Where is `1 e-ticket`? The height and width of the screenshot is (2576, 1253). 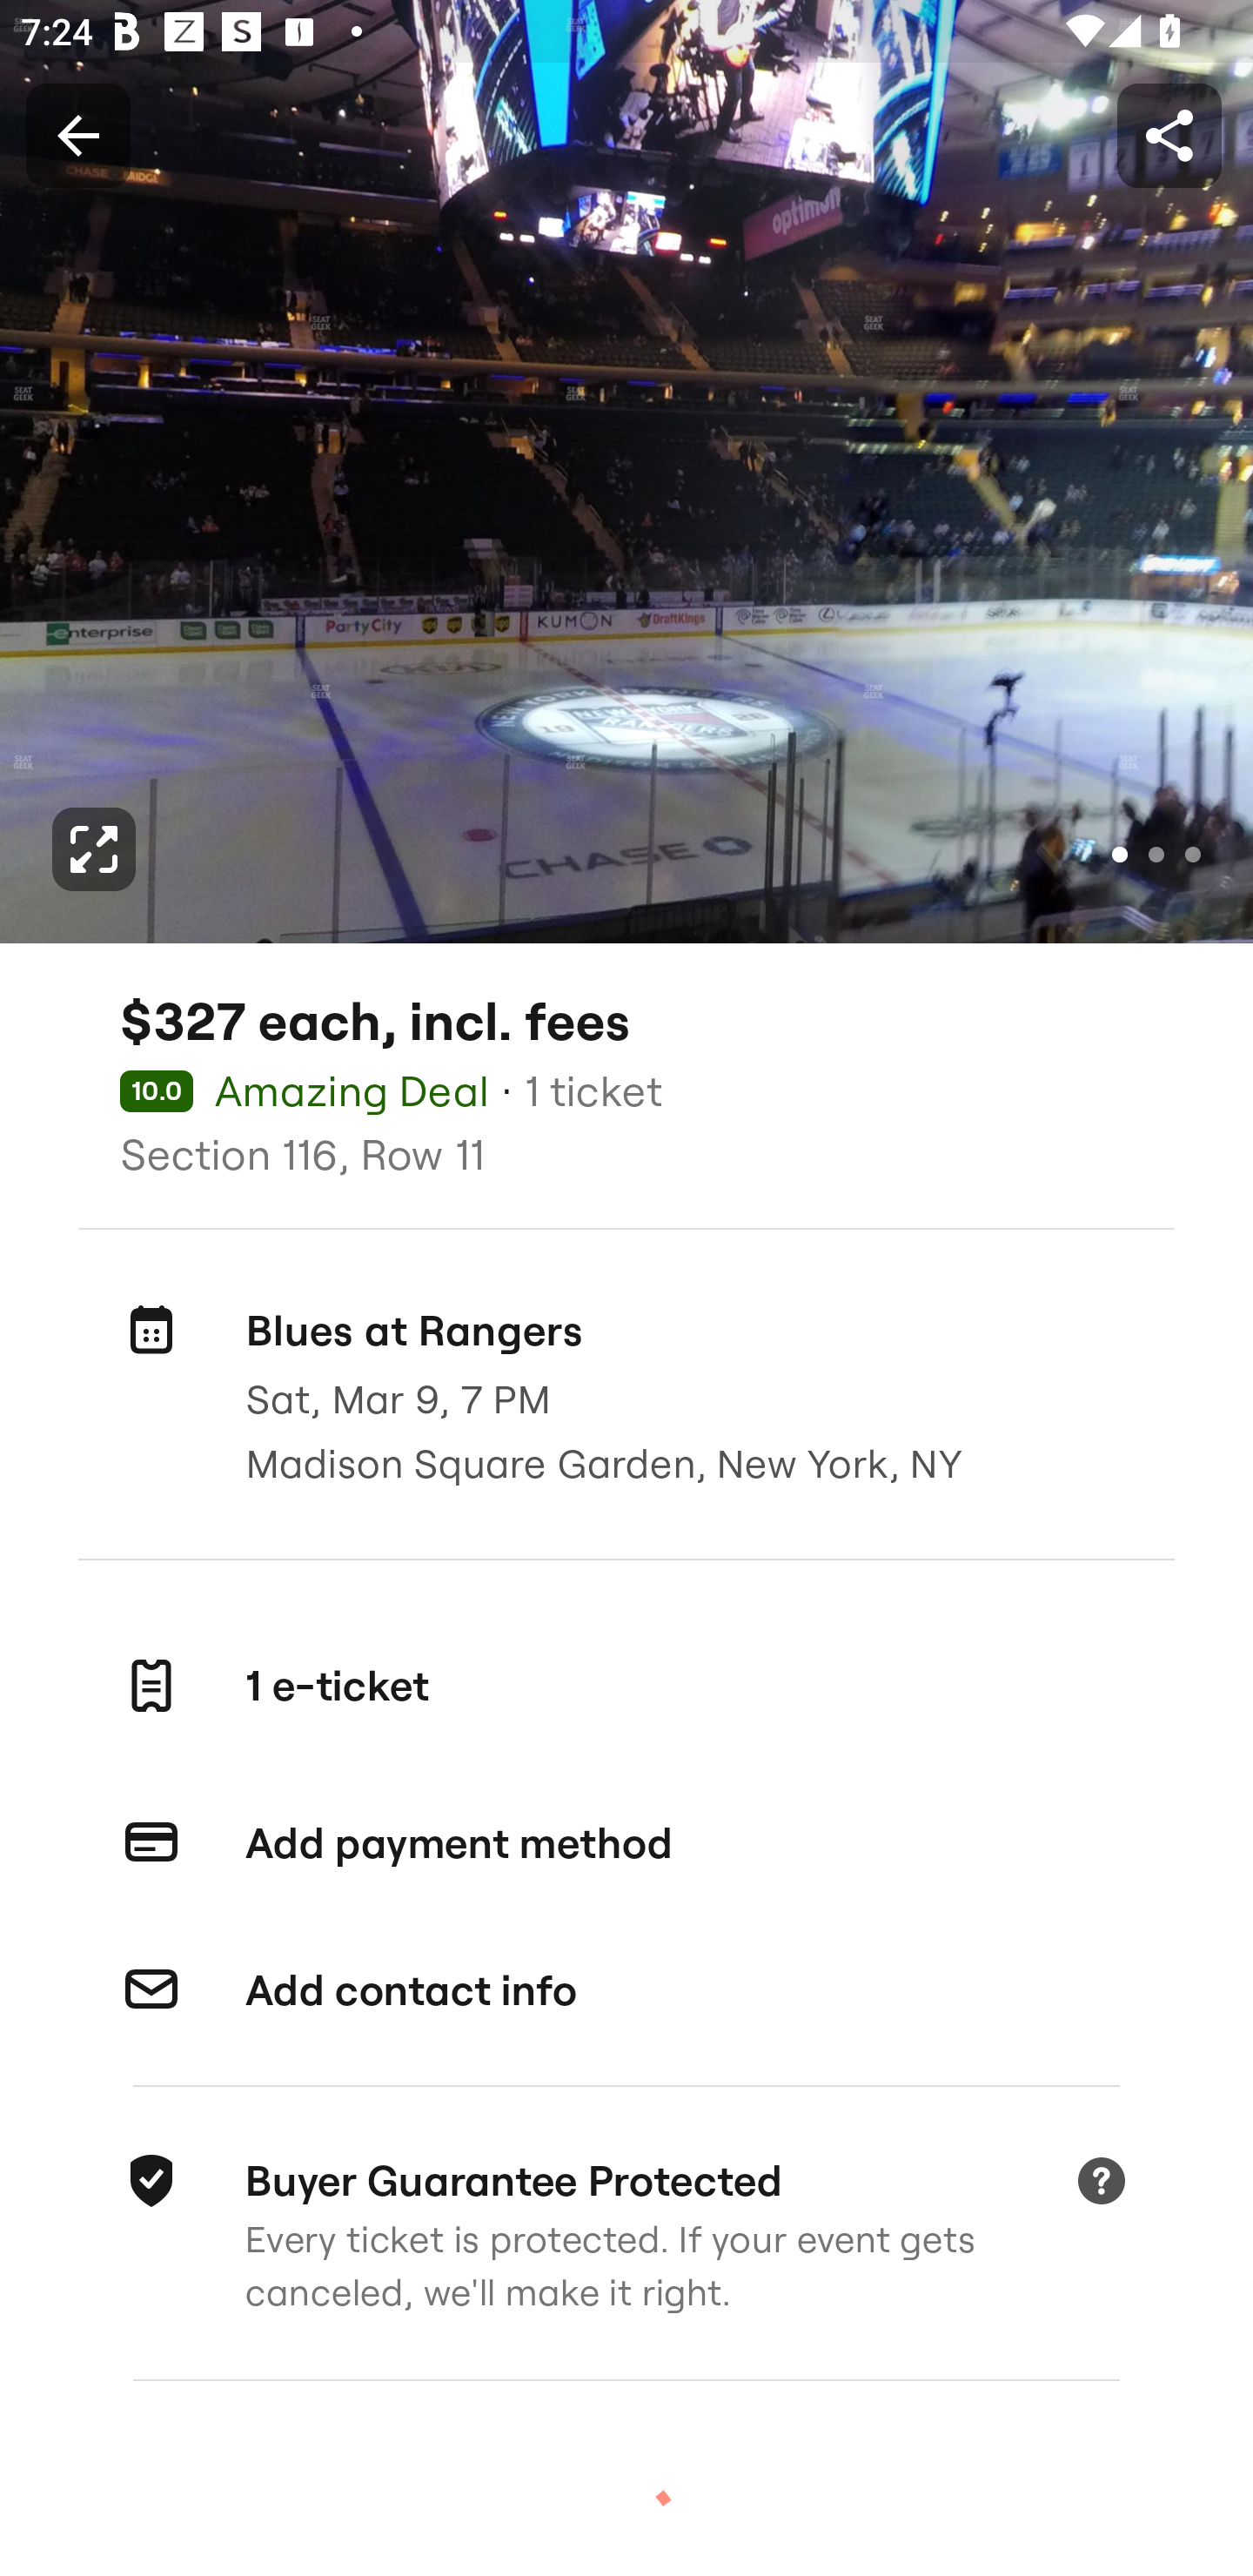 1 e-ticket is located at coordinates (626, 1686).